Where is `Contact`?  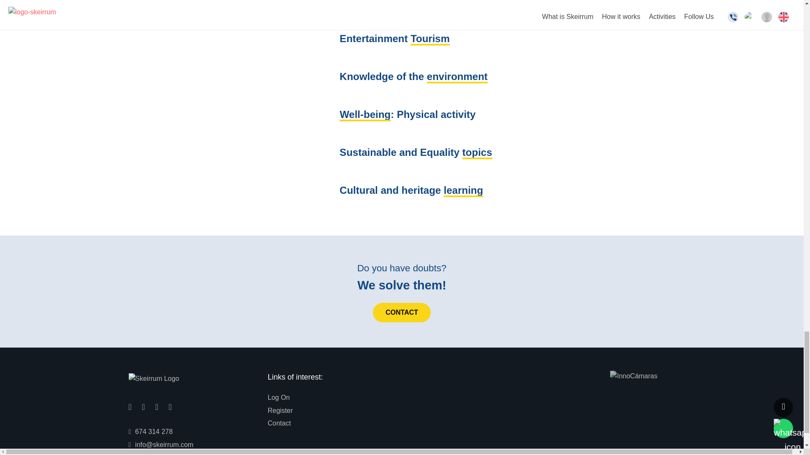
Contact is located at coordinates (279, 423).